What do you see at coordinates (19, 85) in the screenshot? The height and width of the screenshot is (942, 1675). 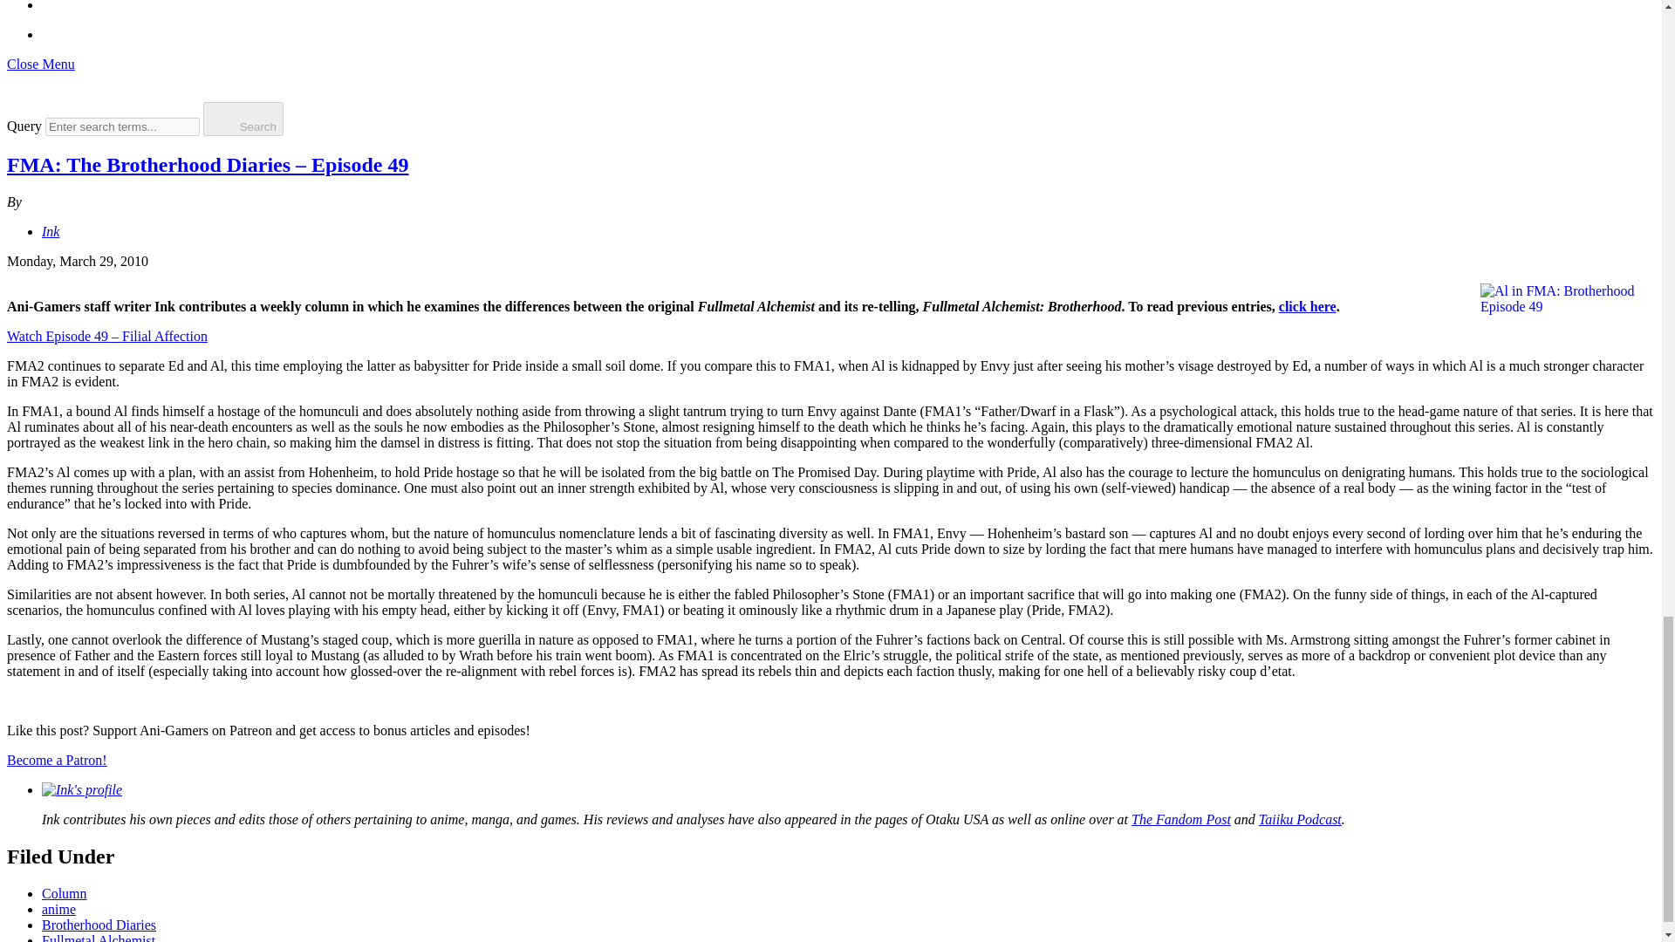 I see `Search` at bounding box center [19, 85].